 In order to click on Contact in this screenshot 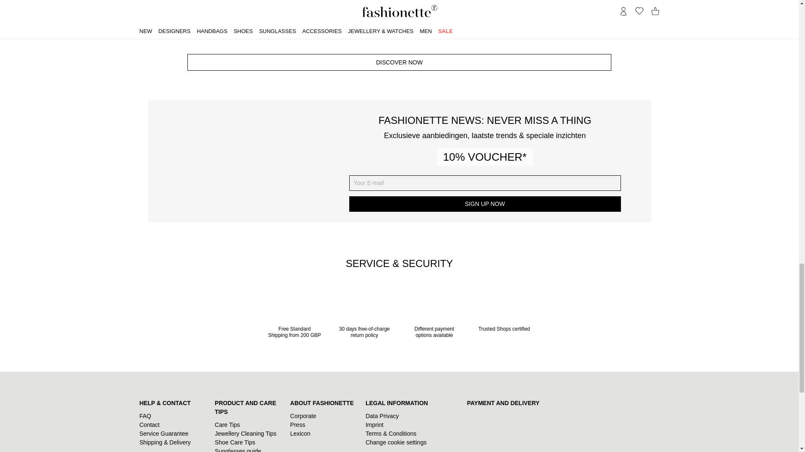, I will do `click(149, 424)`.